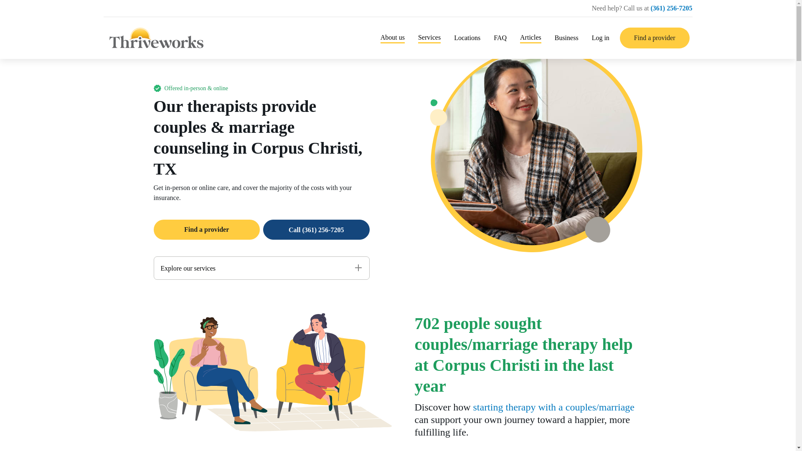 This screenshot has width=802, height=451. I want to click on Articles, so click(530, 38).